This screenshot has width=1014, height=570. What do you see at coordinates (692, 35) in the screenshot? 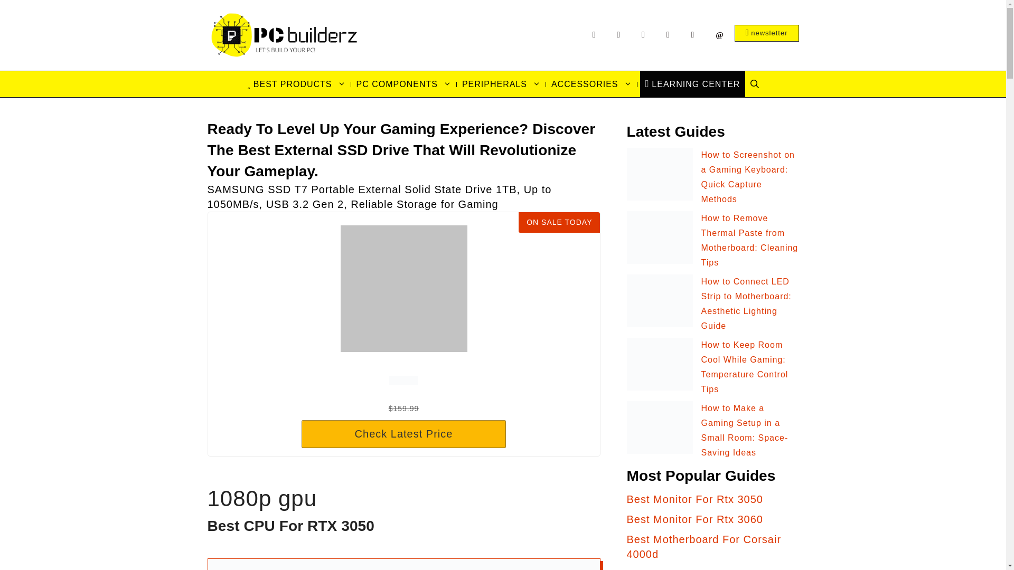
I see `About Us` at bounding box center [692, 35].